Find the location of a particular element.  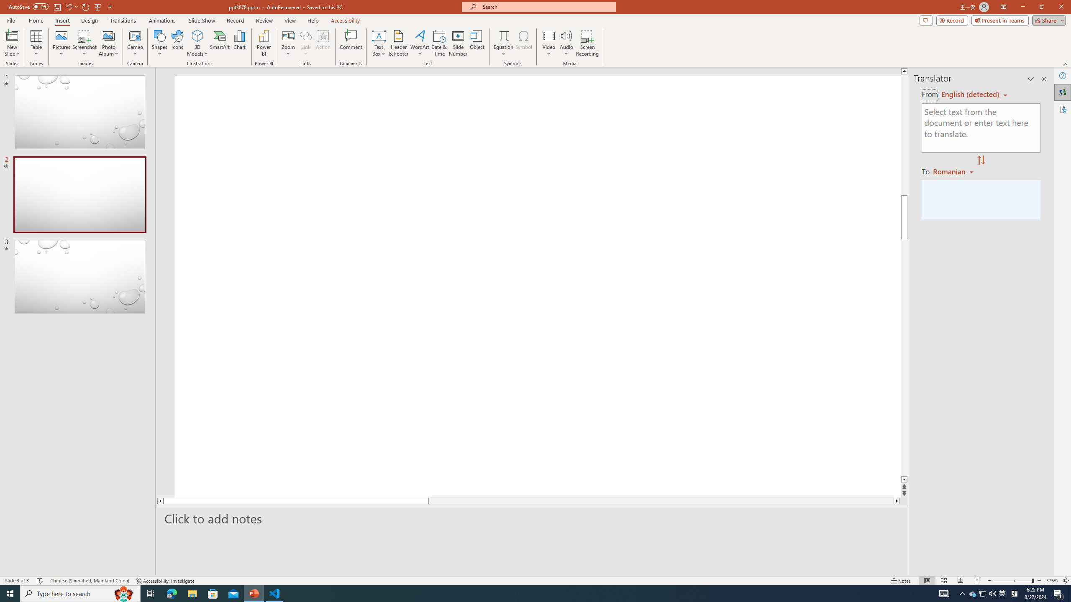

Comment is located at coordinates (351, 43).